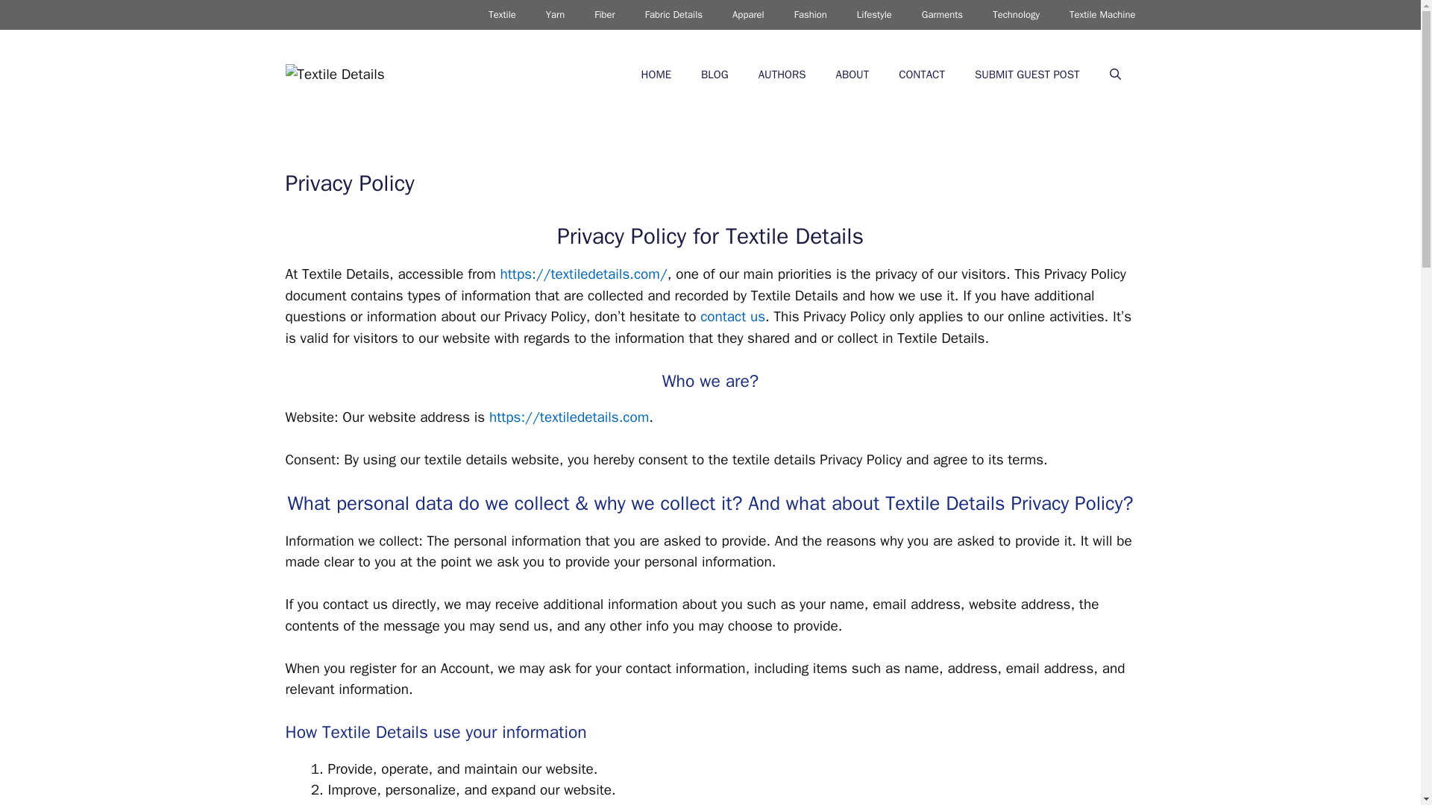 The height and width of the screenshot is (805, 1432). I want to click on Fabric Details, so click(673, 15).